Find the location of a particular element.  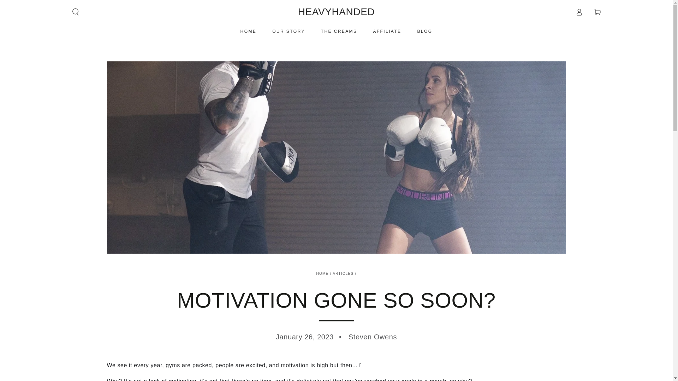

HOME is located at coordinates (249, 31).